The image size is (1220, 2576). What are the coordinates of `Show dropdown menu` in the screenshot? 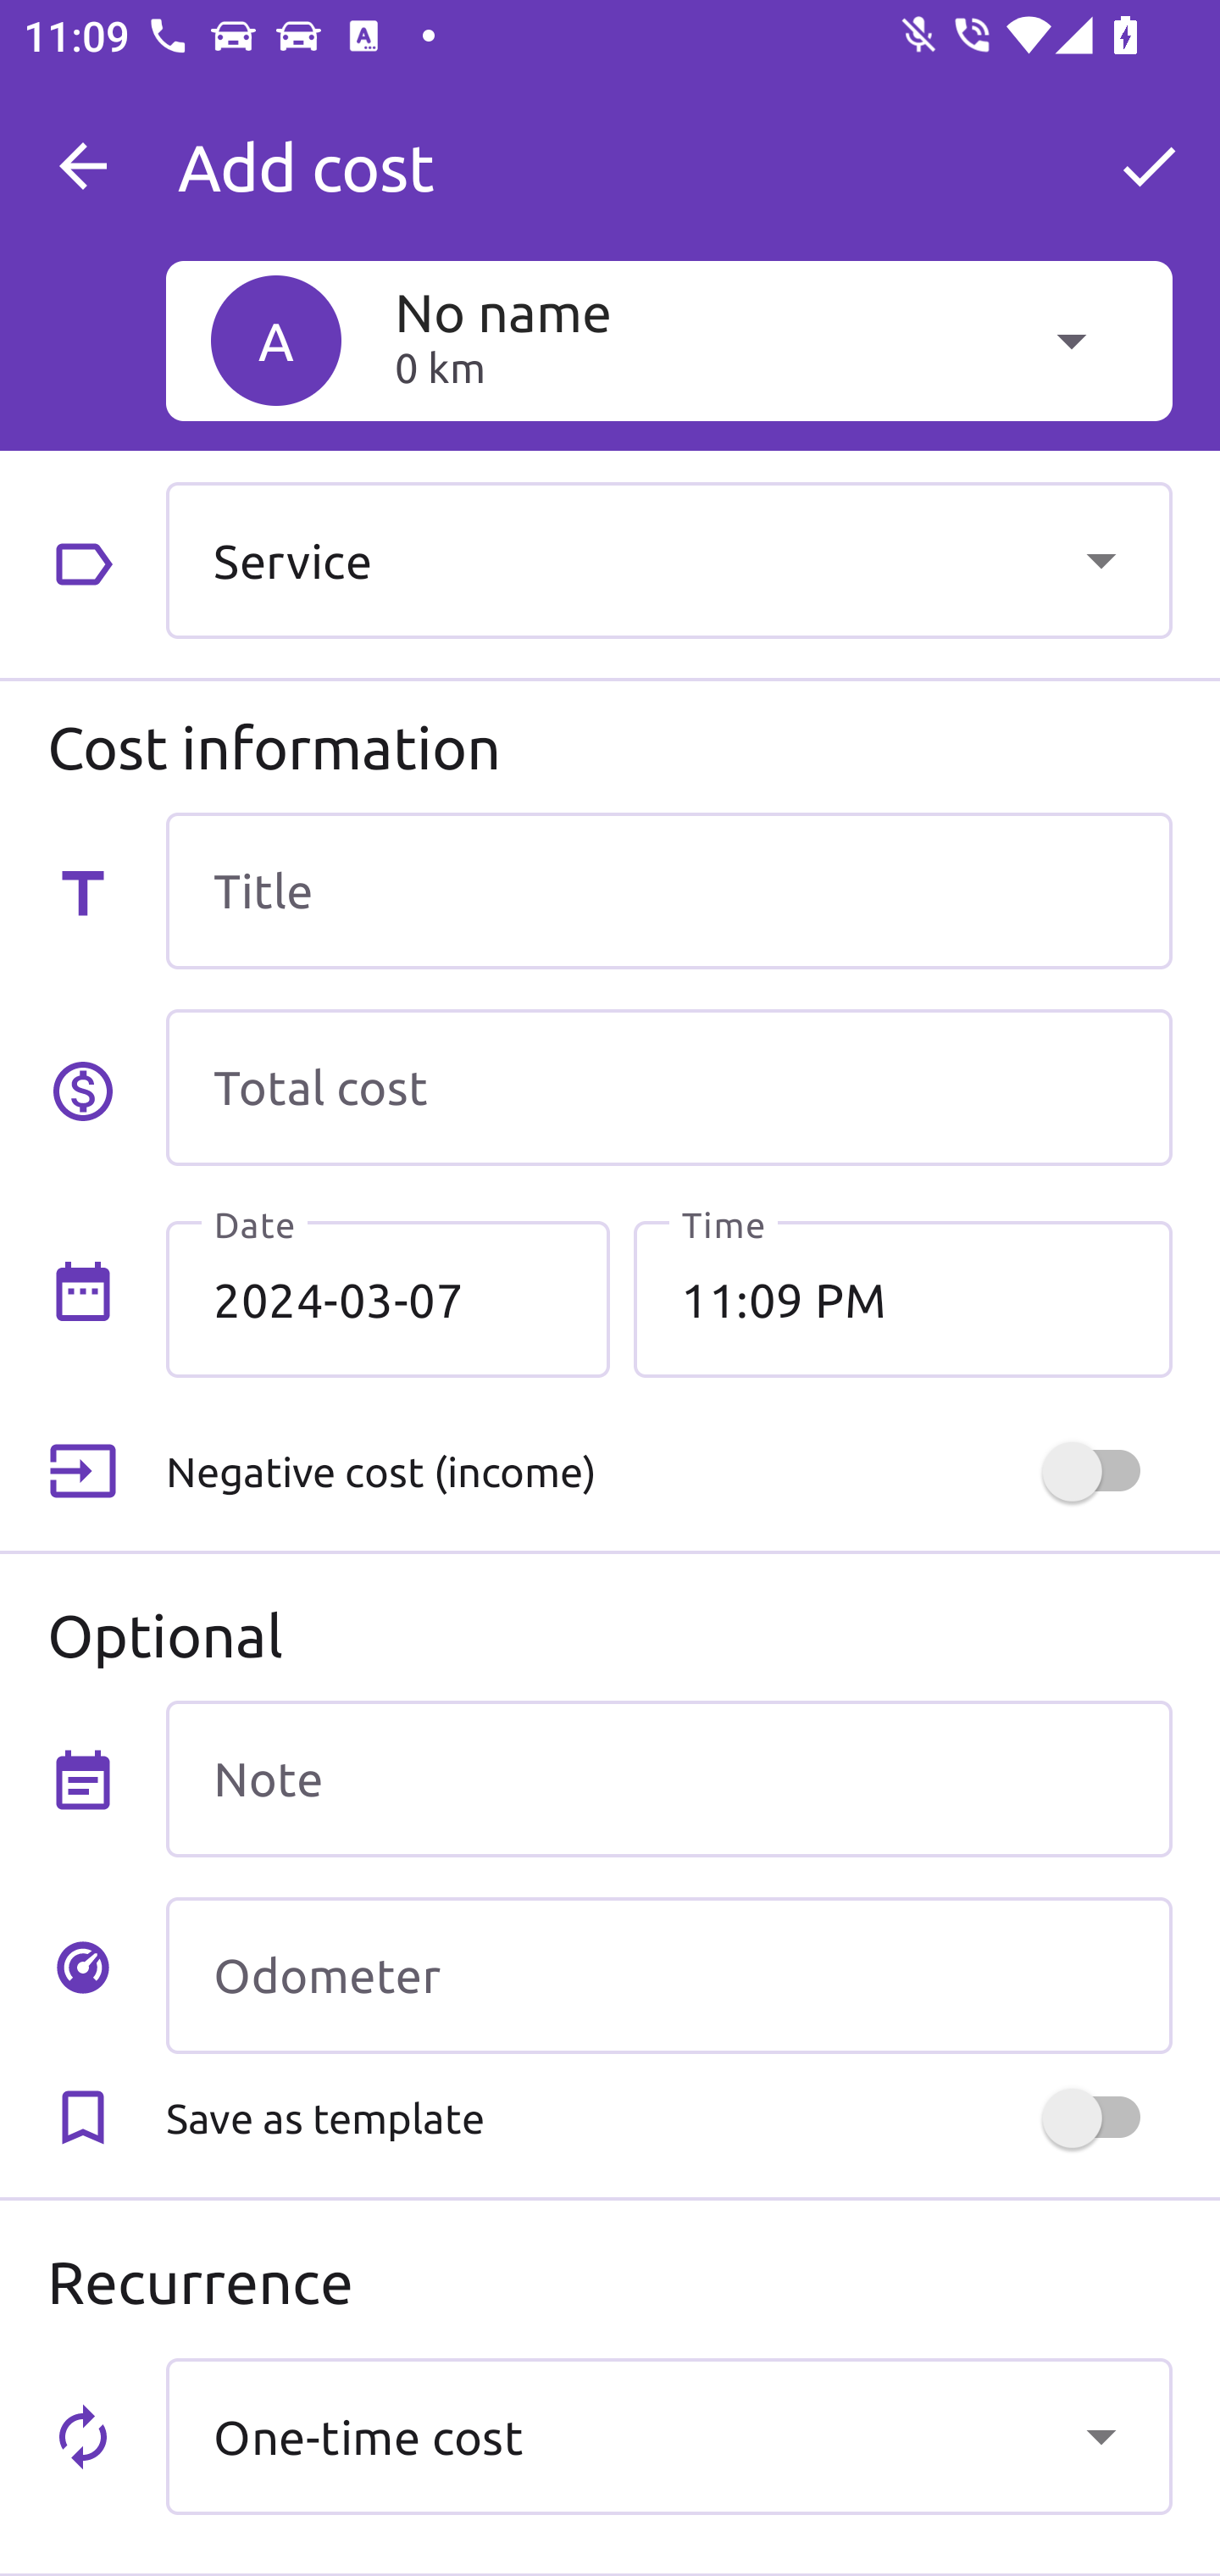 It's located at (1101, 559).